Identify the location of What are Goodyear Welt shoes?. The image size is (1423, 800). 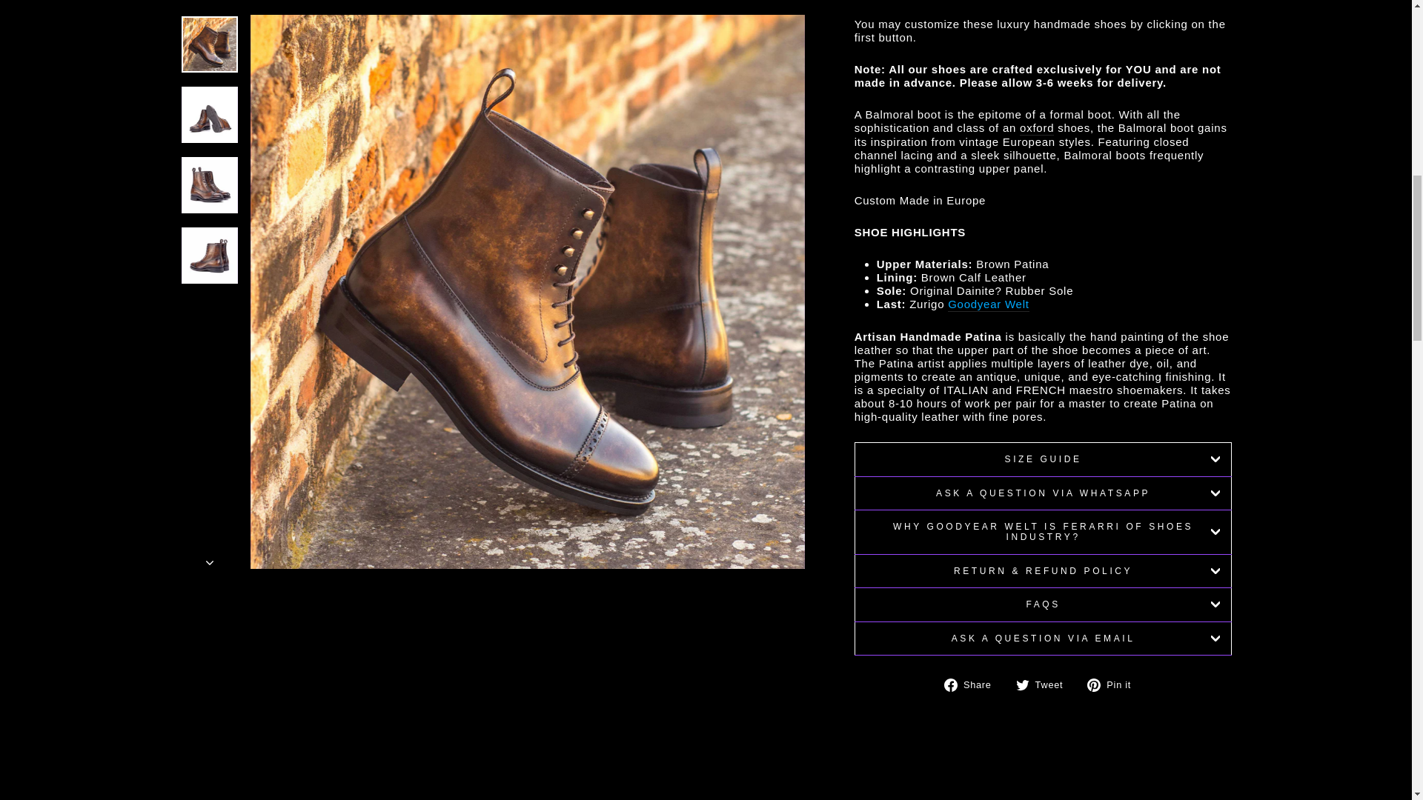
(988, 304).